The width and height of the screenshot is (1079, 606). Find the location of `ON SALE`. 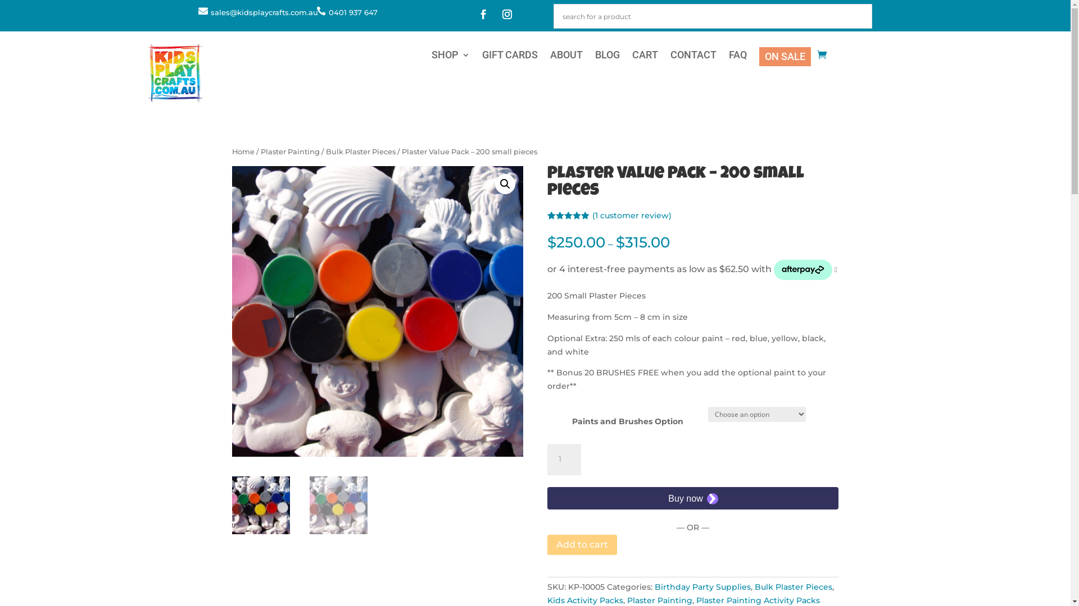

ON SALE is located at coordinates (785, 57).